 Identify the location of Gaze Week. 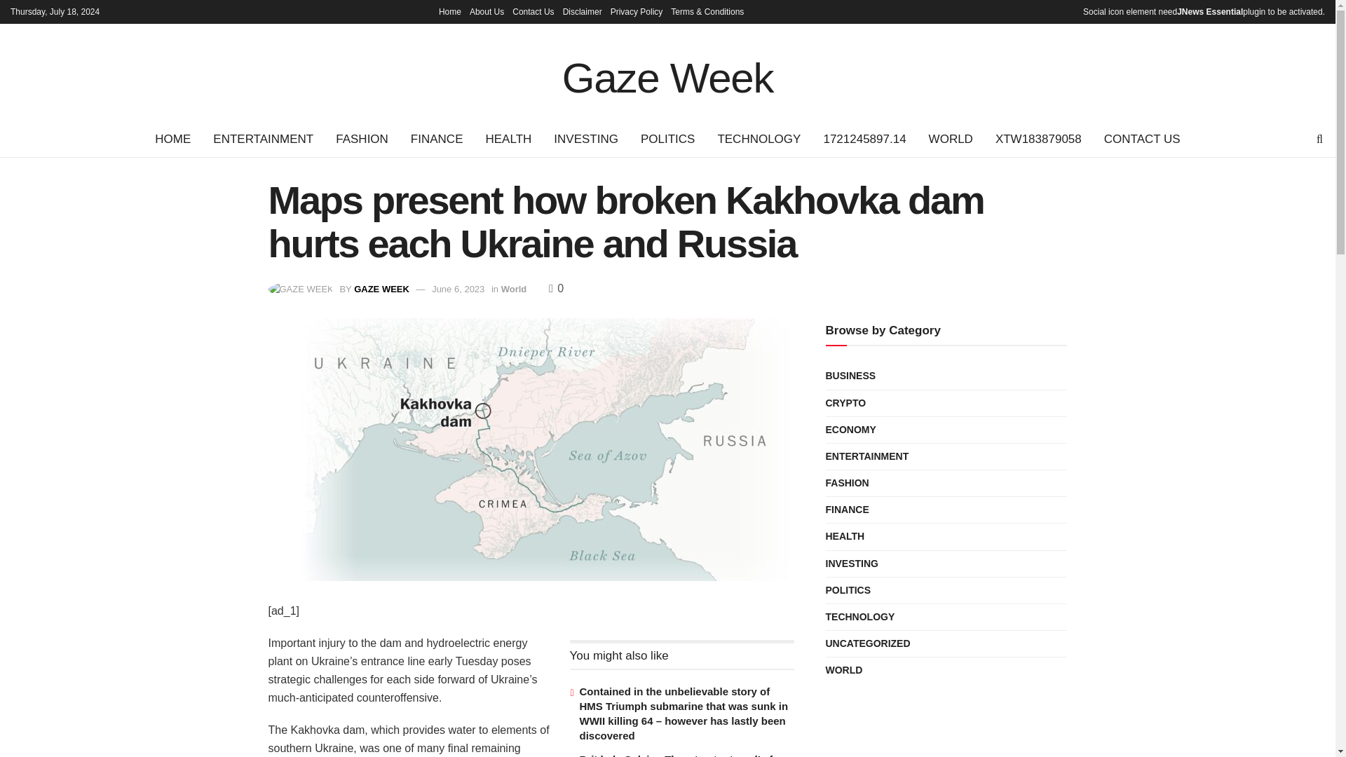
(668, 72).